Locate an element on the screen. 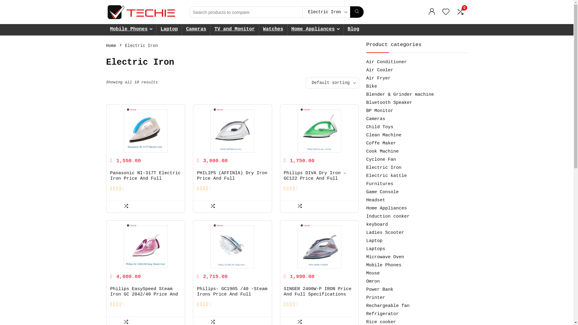 This screenshot has width=578, height=325. Game Console is located at coordinates (382, 192).